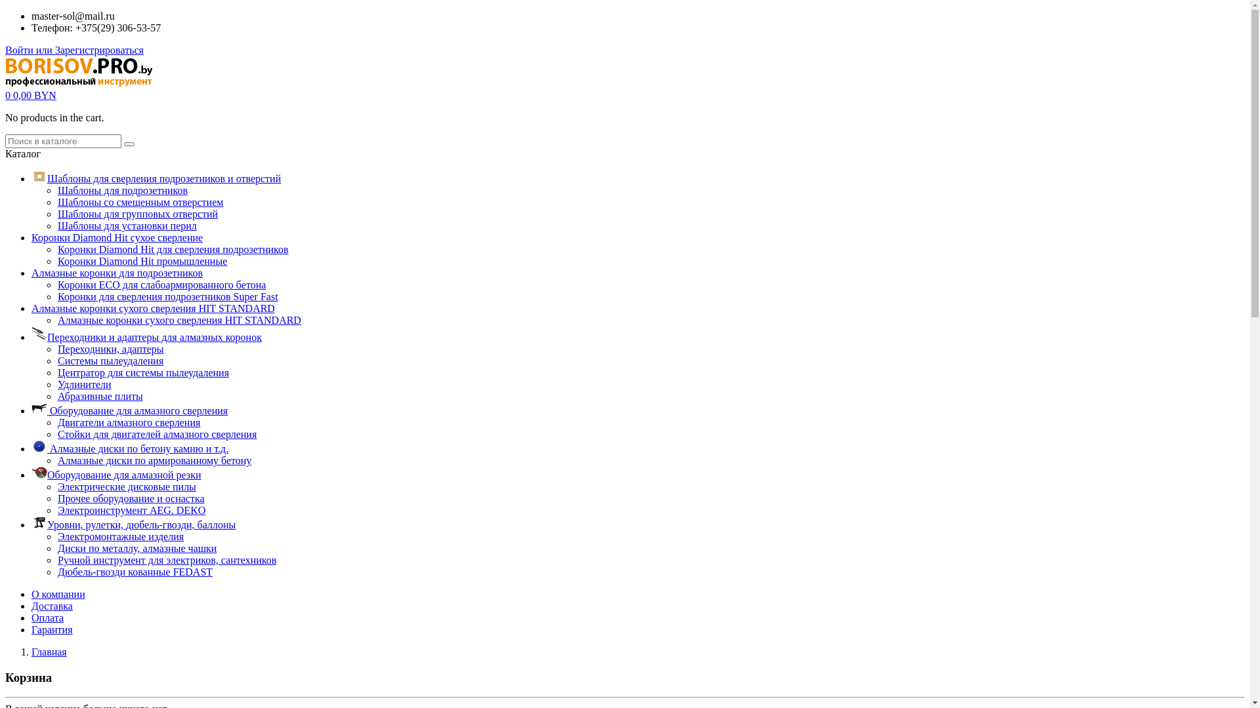 Image resolution: width=1260 pixels, height=708 pixels. I want to click on 0 0,00 BYN, so click(31, 96).